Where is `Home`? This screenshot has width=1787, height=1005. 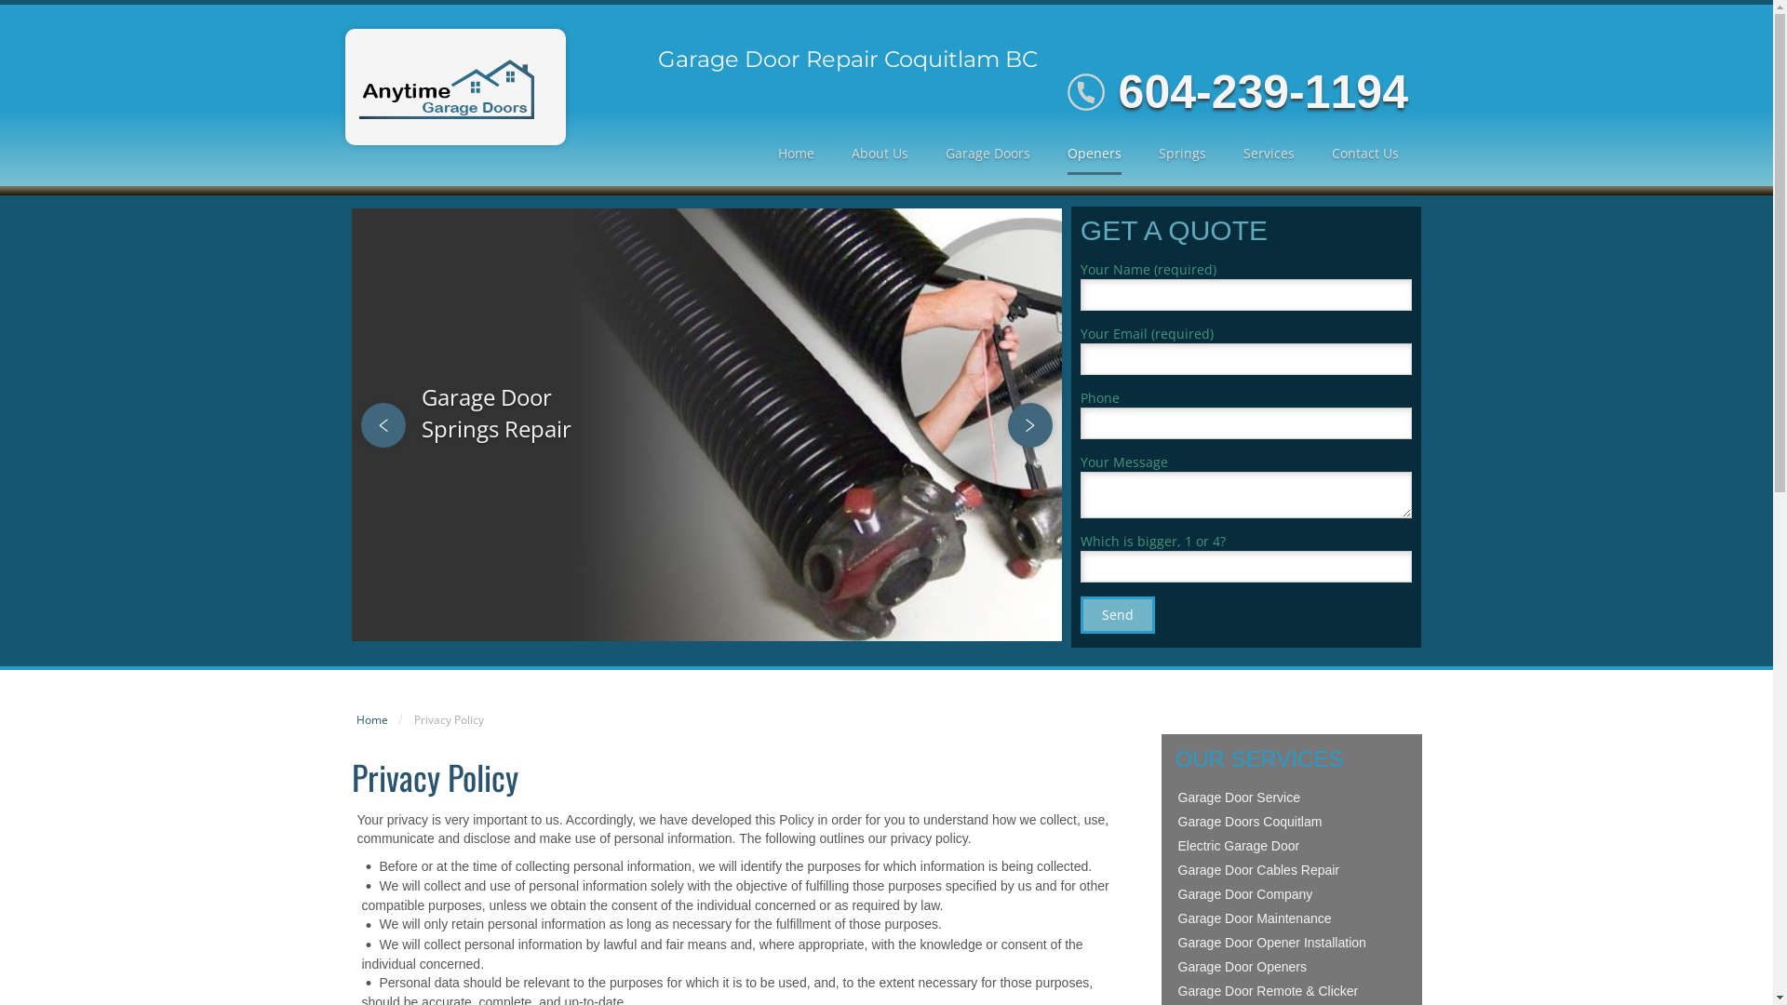 Home is located at coordinates (371, 720).